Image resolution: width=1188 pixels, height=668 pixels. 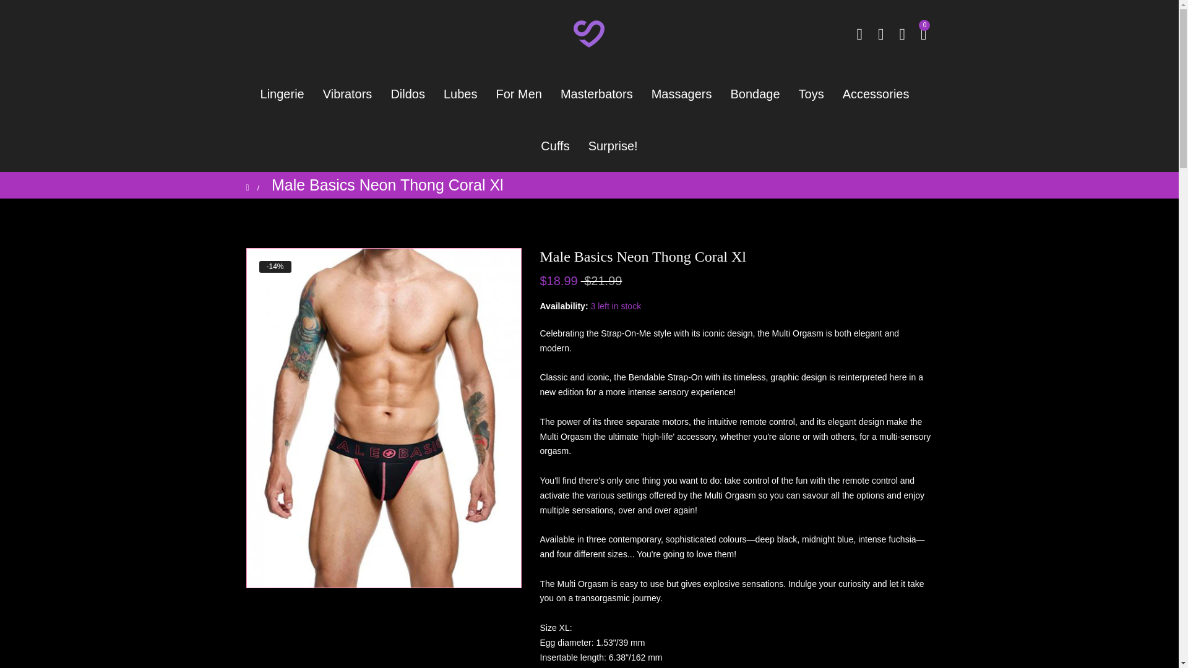 I want to click on Lubes, so click(x=460, y=94).